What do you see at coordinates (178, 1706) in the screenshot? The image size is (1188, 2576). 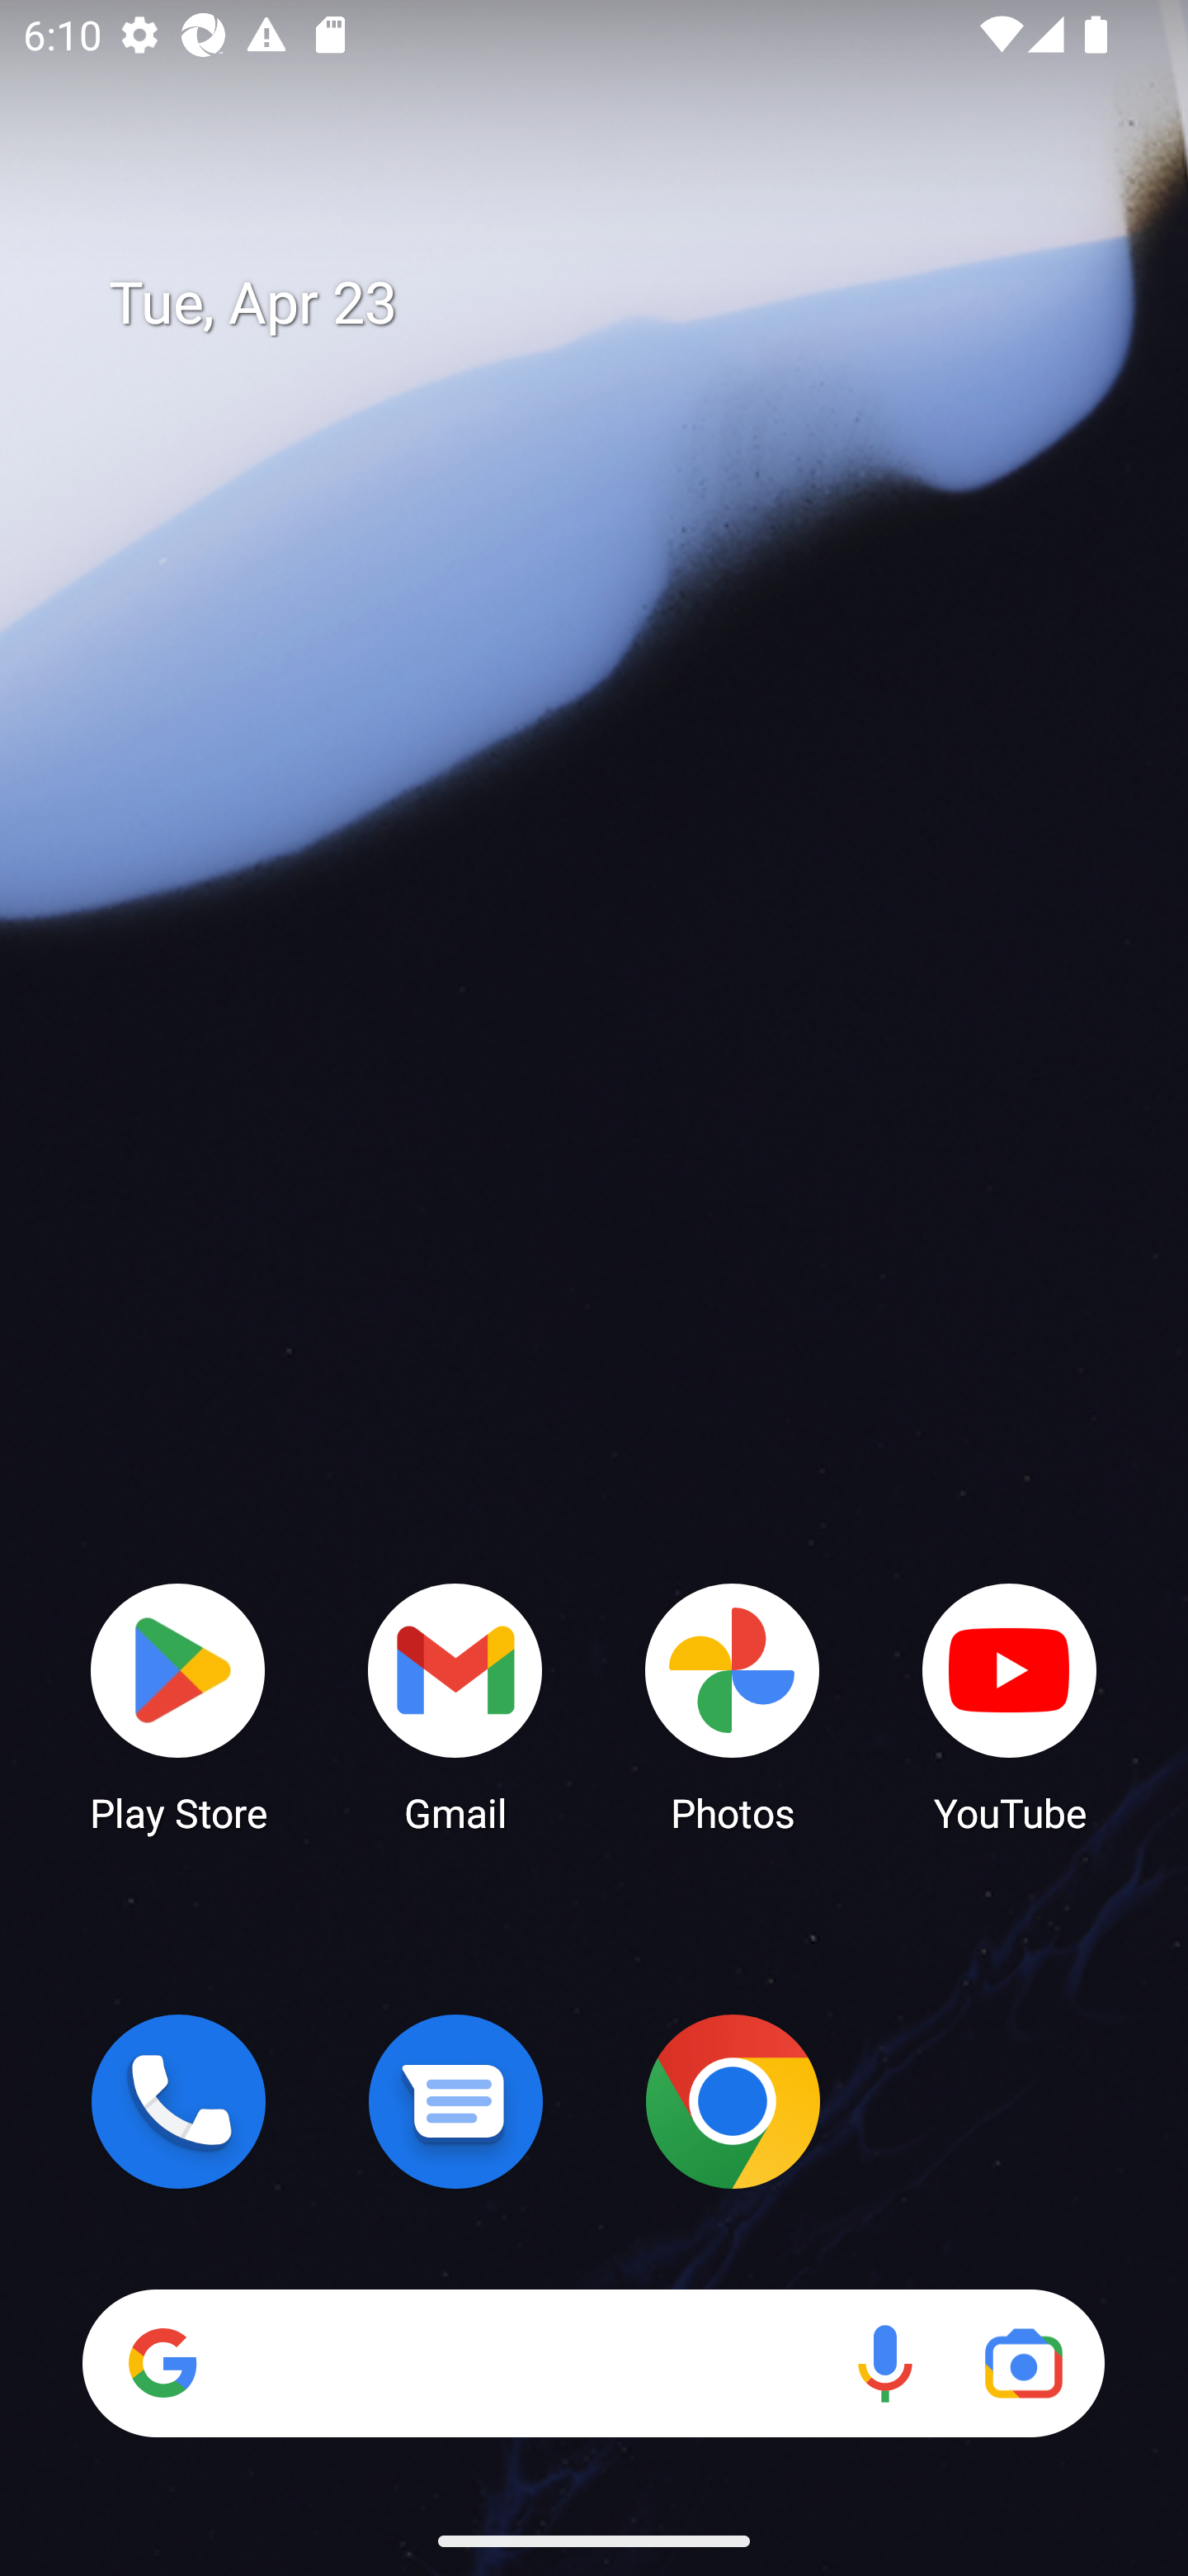 I see `Play Store` at bounding box center [178, 1706].